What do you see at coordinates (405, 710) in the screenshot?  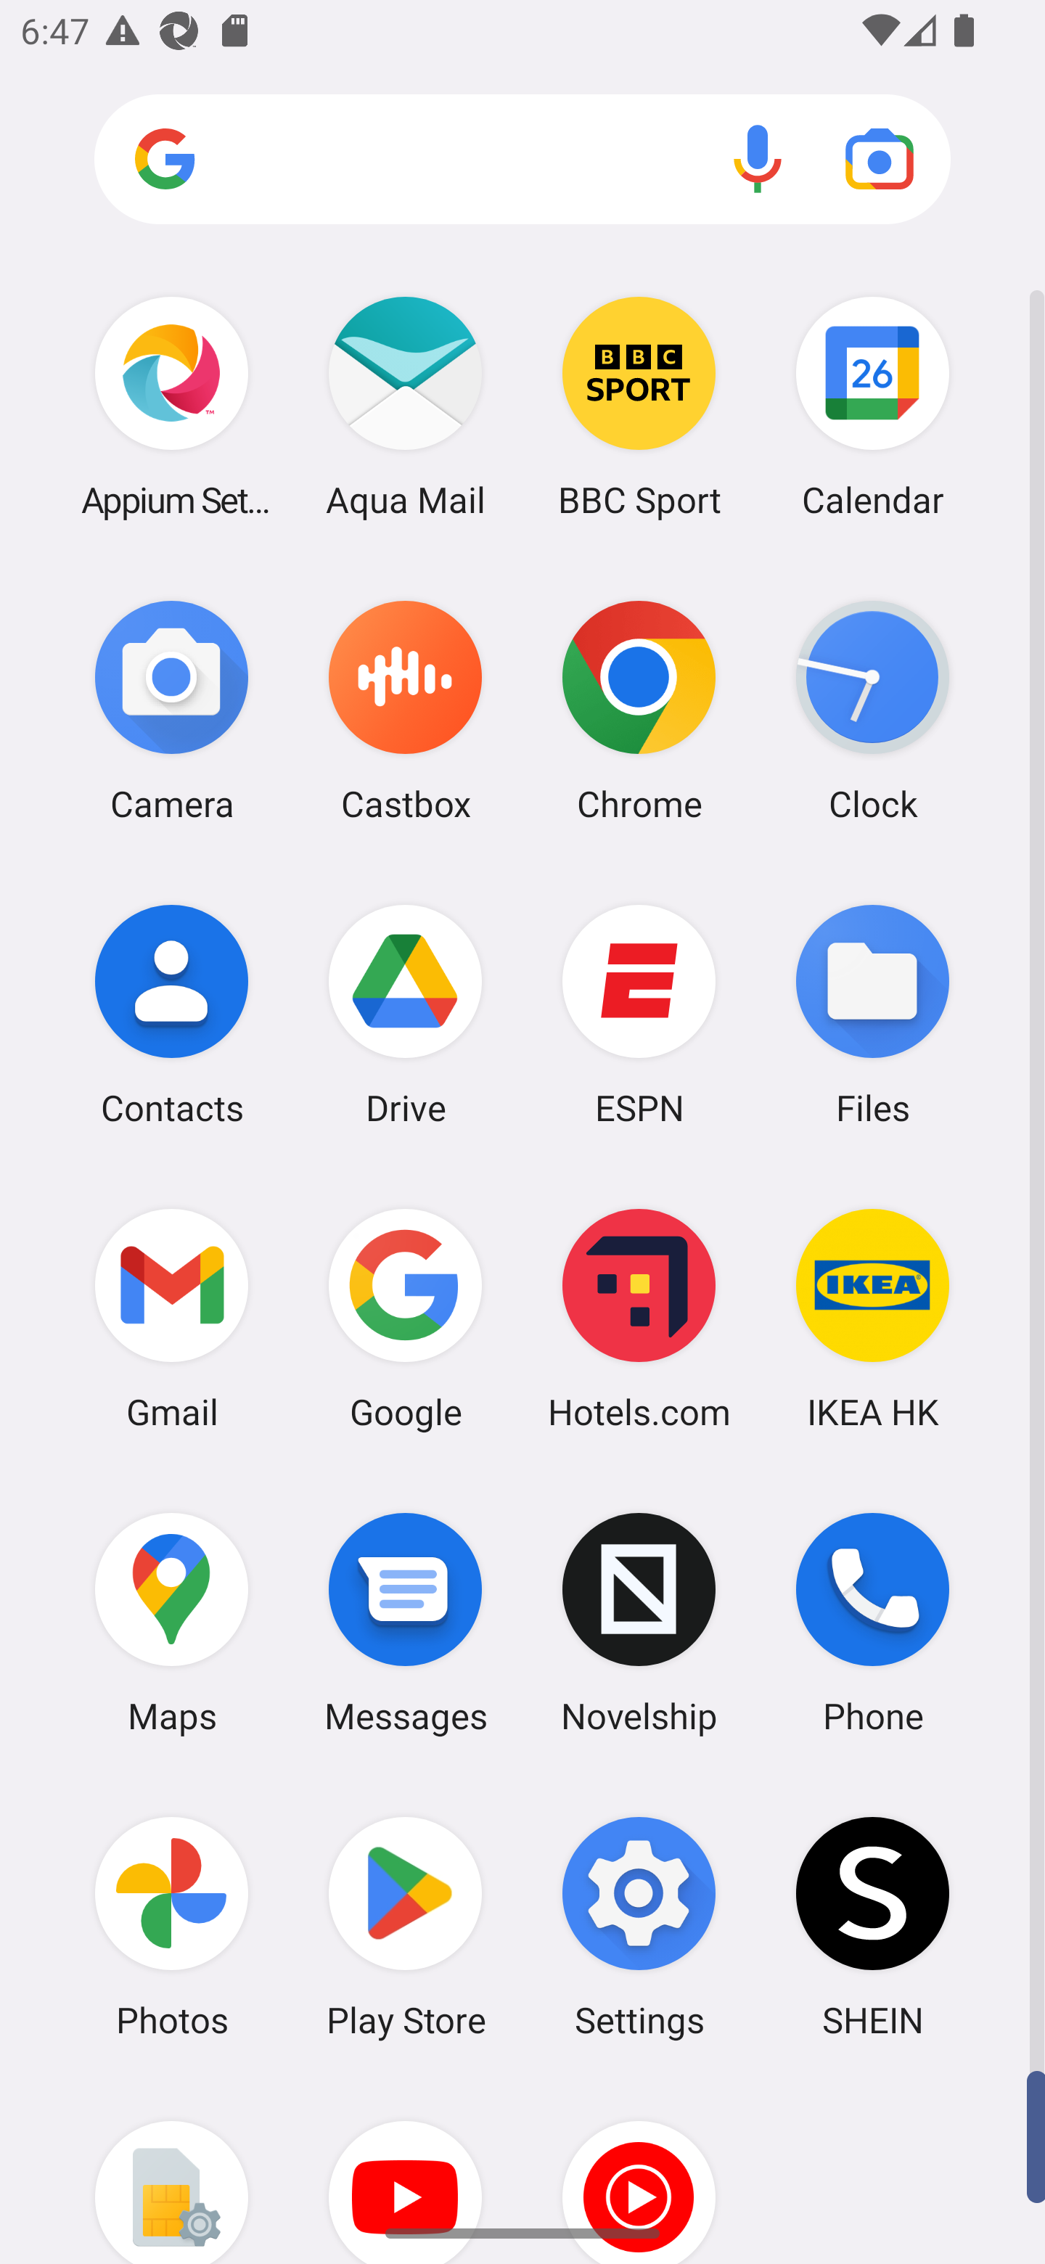 I see `Castbox` at bounding box center [405, 710].